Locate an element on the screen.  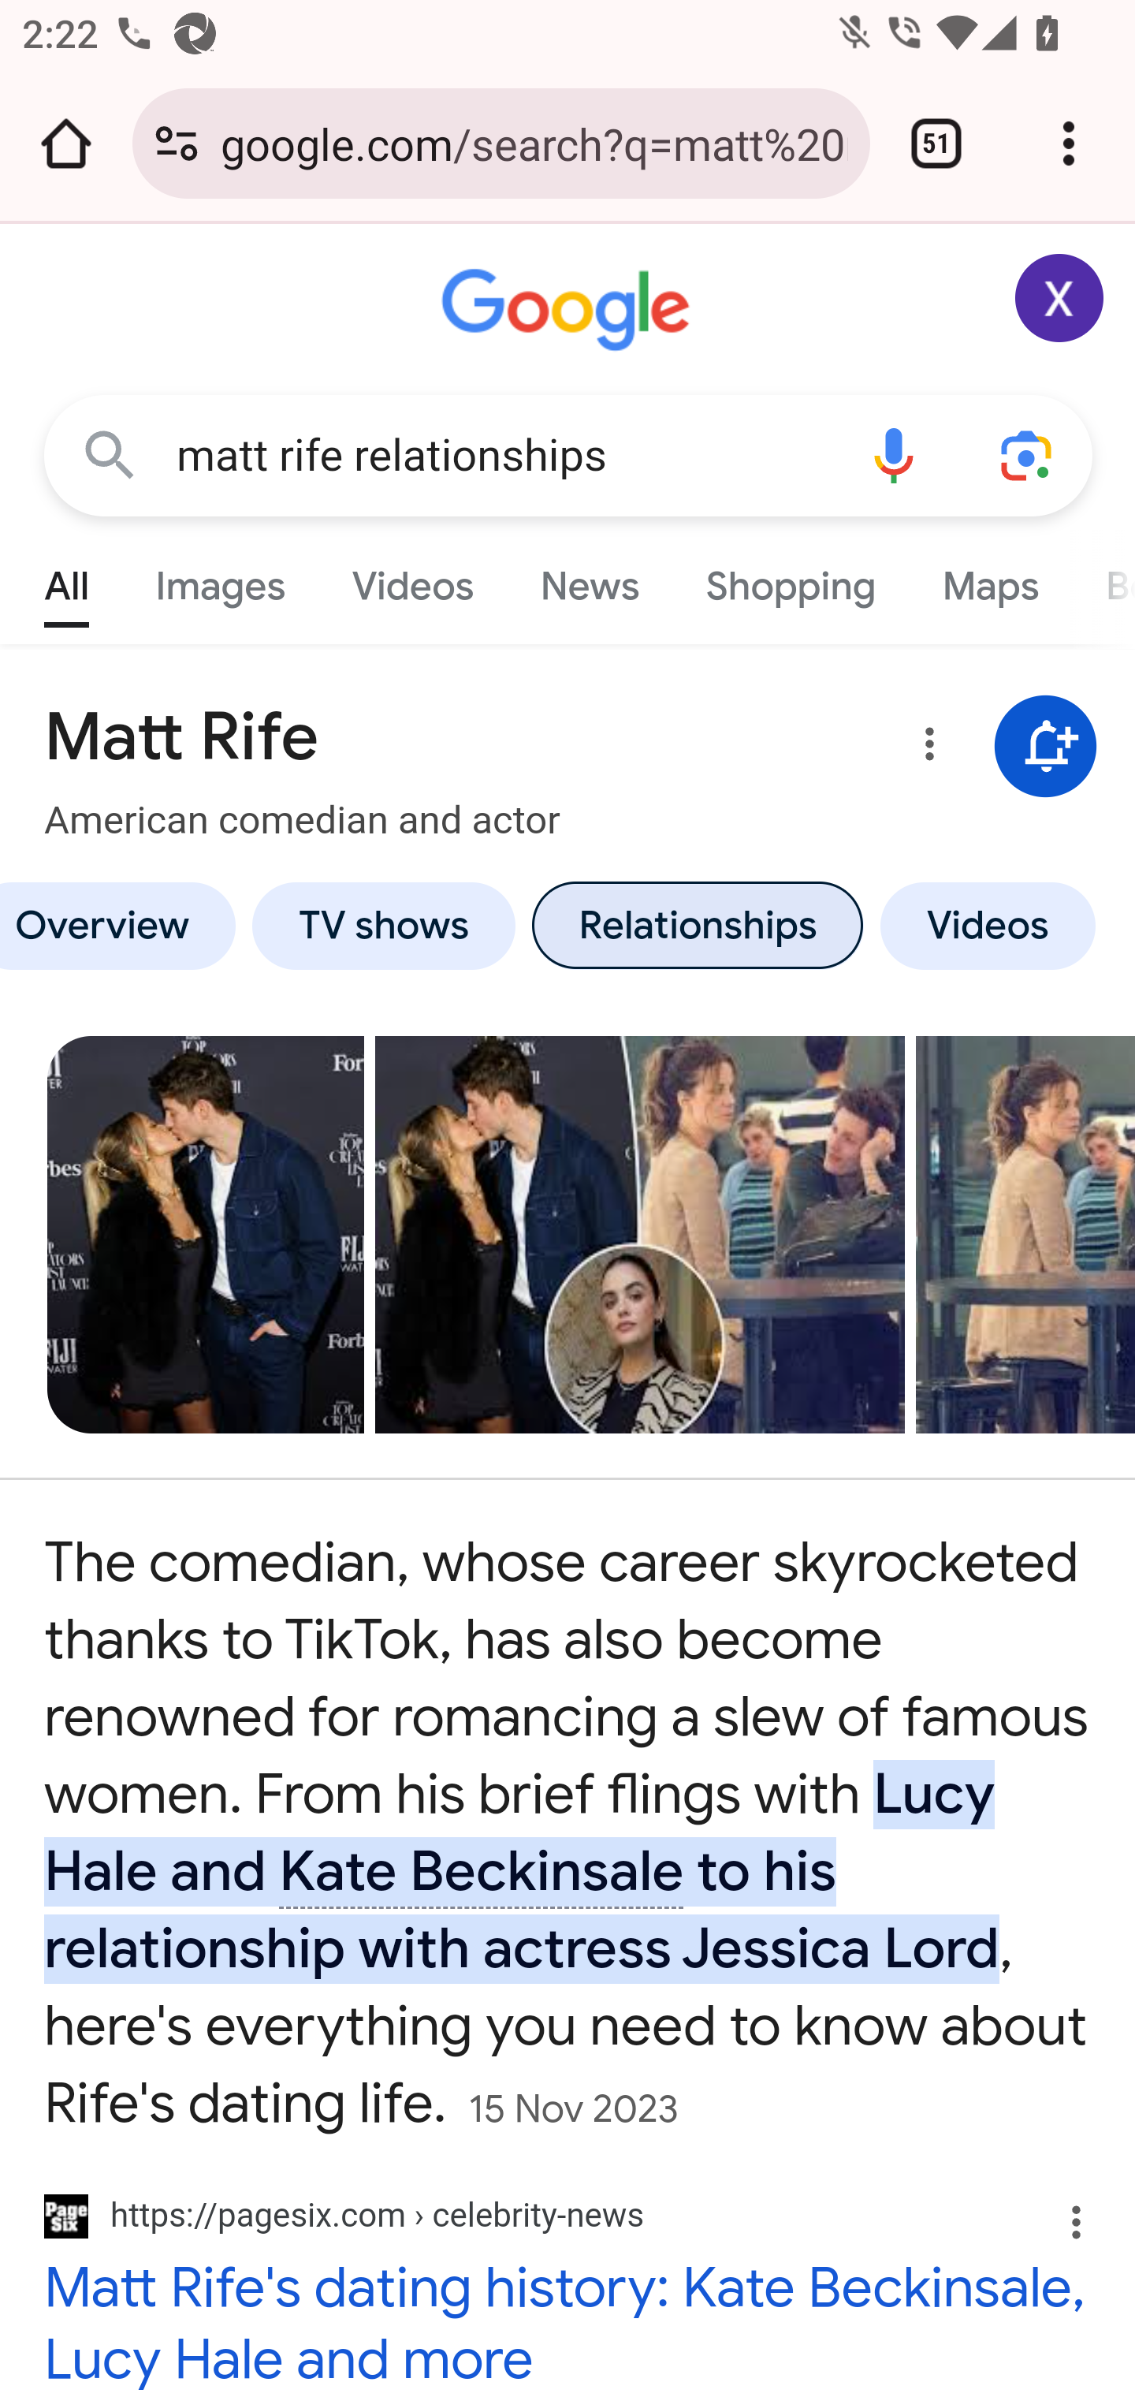
Relationships is located at coordinates (697, 925).